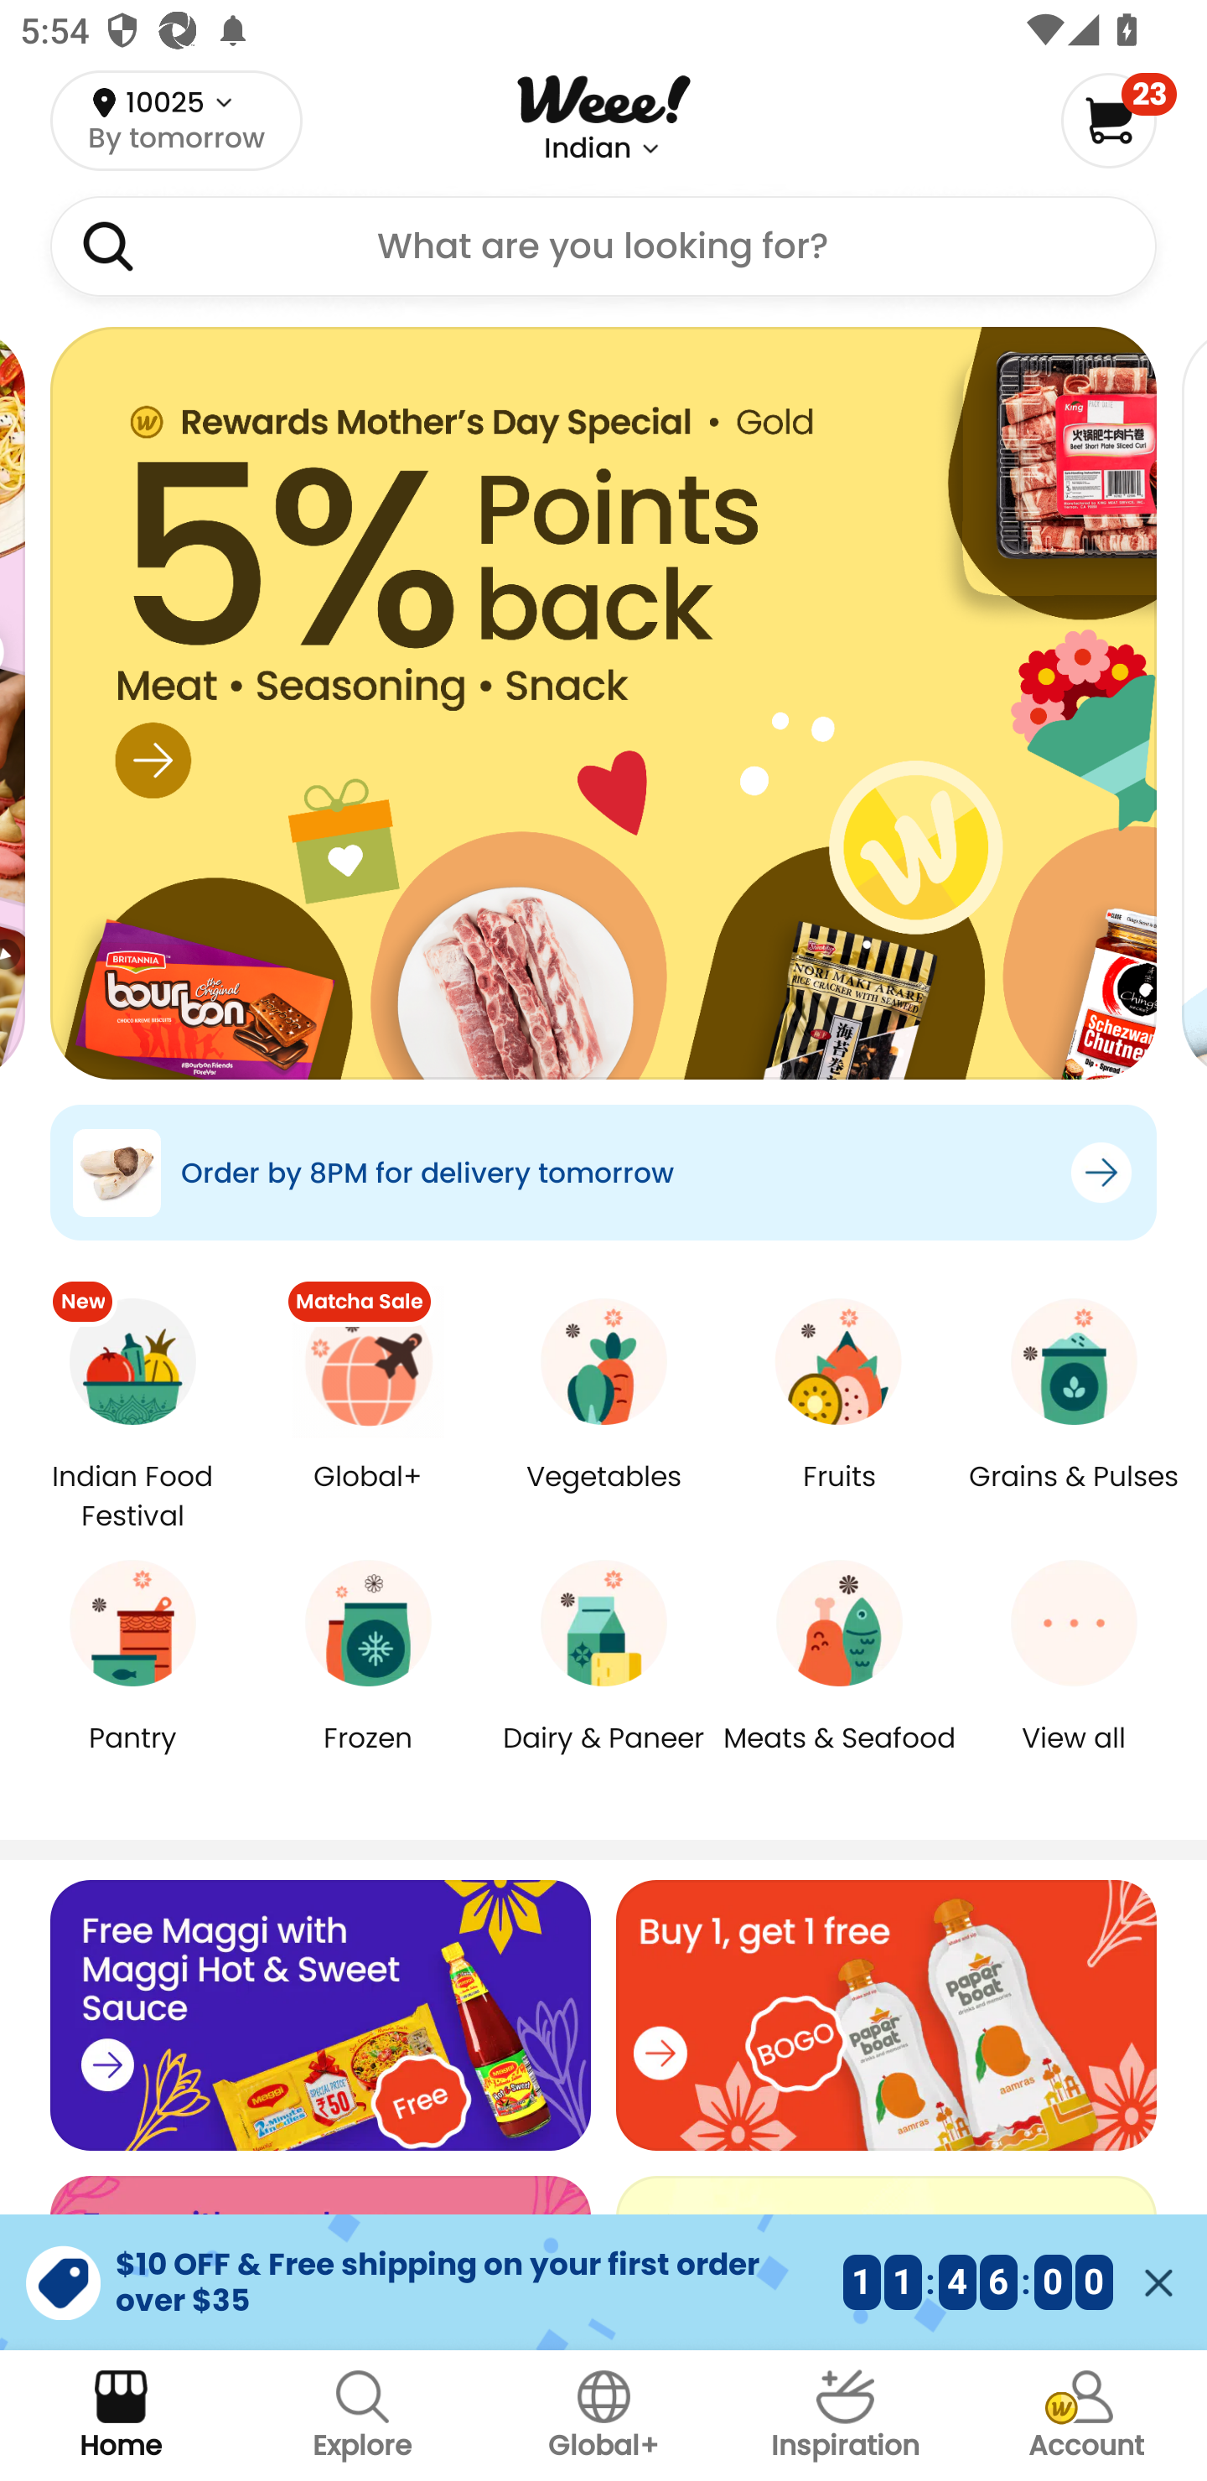 The image size is (1207, 2481). What do you see at coordinates (603, 246) in the screenshot?
I see `What are you looking for?` at bounding box center [603, 246].